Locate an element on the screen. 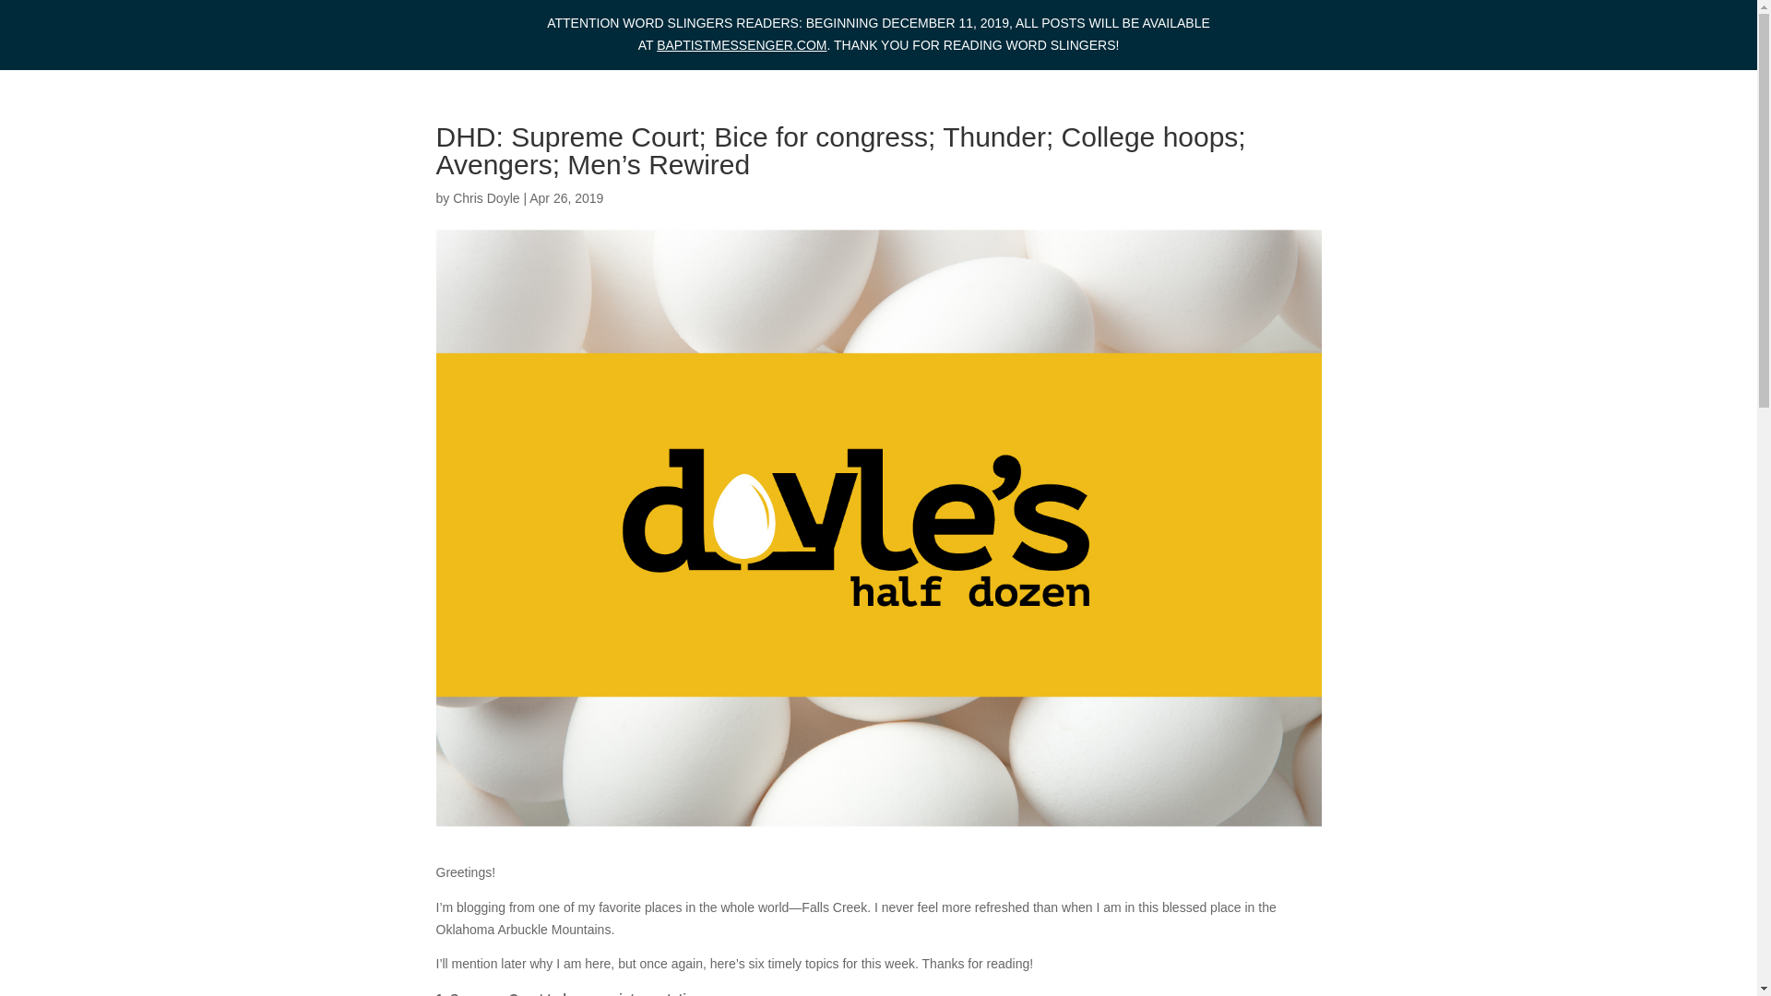 Image resolution: width=1771 pixels, height=996 pixels. Chris Doyle is located at coordinates (485, 197).